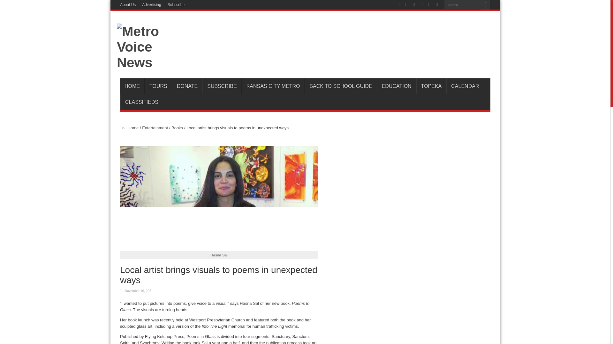 This screenshot has width=613, height=344. I want to click on Subscribe, so click(176, 5).